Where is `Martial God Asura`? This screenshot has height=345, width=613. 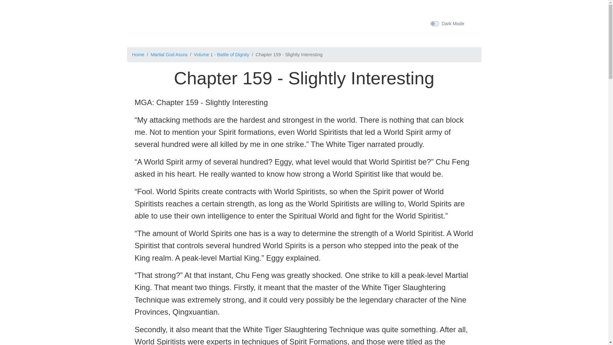
Martial God Asura is located at coordinates (169, 55).